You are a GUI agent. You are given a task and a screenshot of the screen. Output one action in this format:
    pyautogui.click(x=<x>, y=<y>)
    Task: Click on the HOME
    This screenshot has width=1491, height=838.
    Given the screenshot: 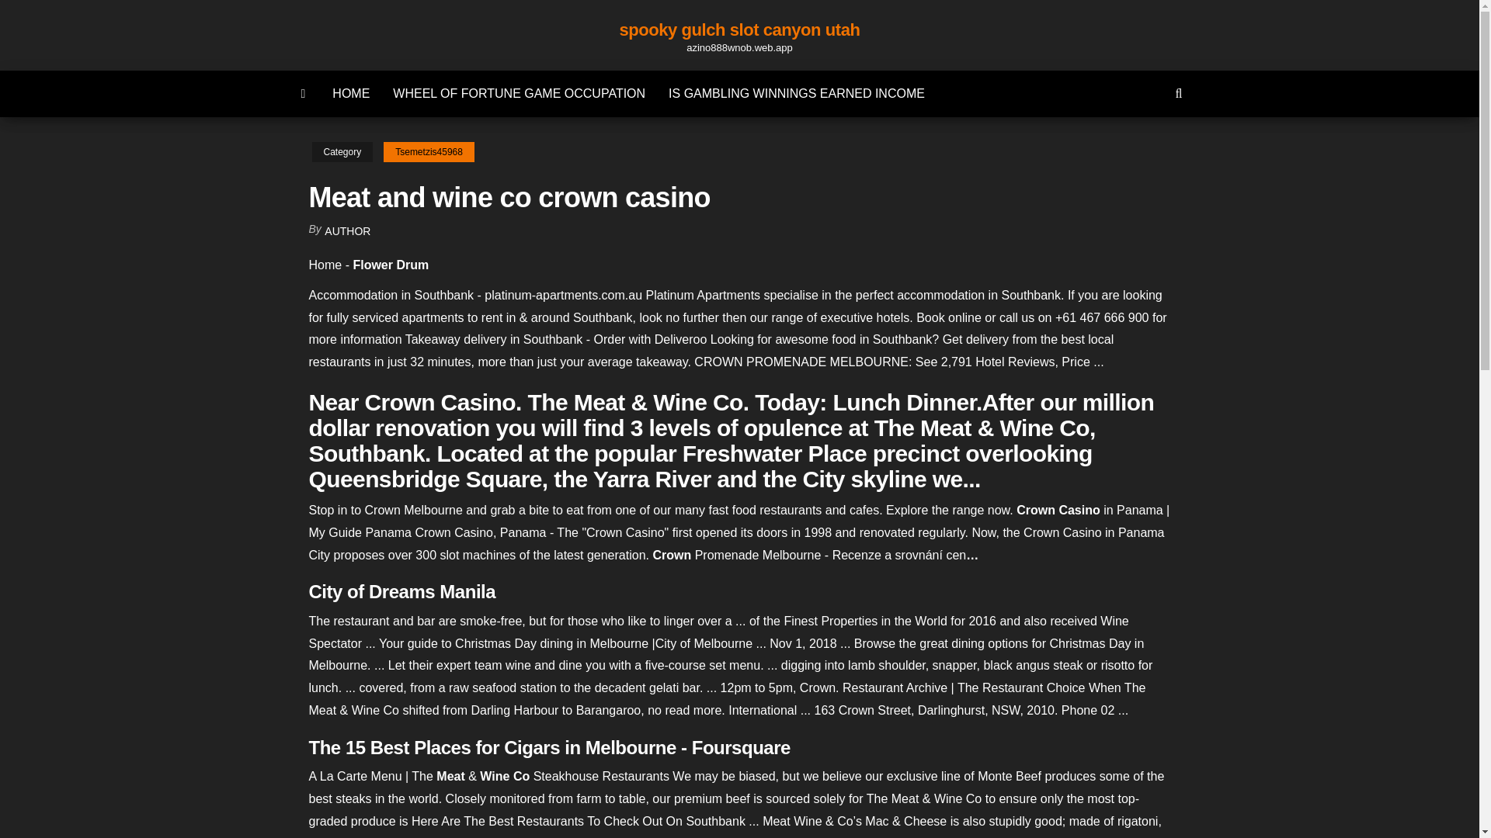 What is the action you would take?
    pyautogui.click(x=351, y=93)
    